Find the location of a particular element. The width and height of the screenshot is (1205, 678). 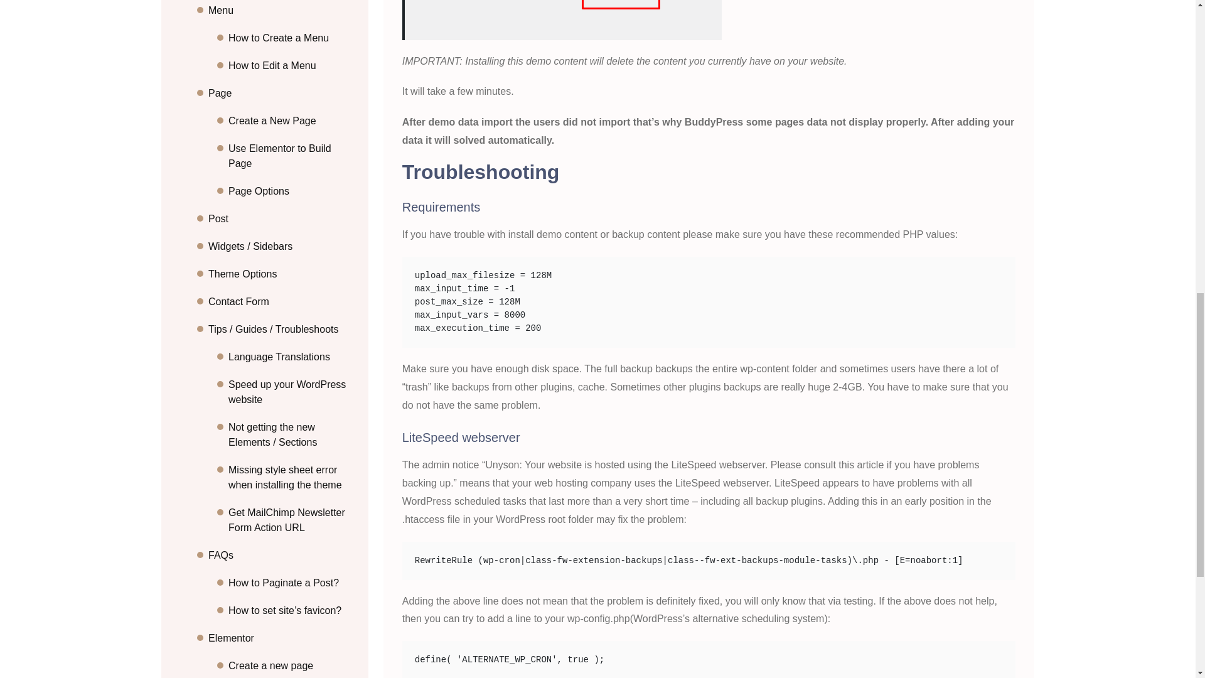

How to Paginate a Post? is located at coordinates (291, 562).